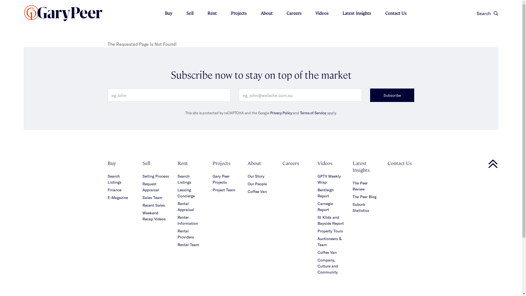 The height and width of the screenshot is (296, 526). I want to click on Our Story, so click(256, 176).